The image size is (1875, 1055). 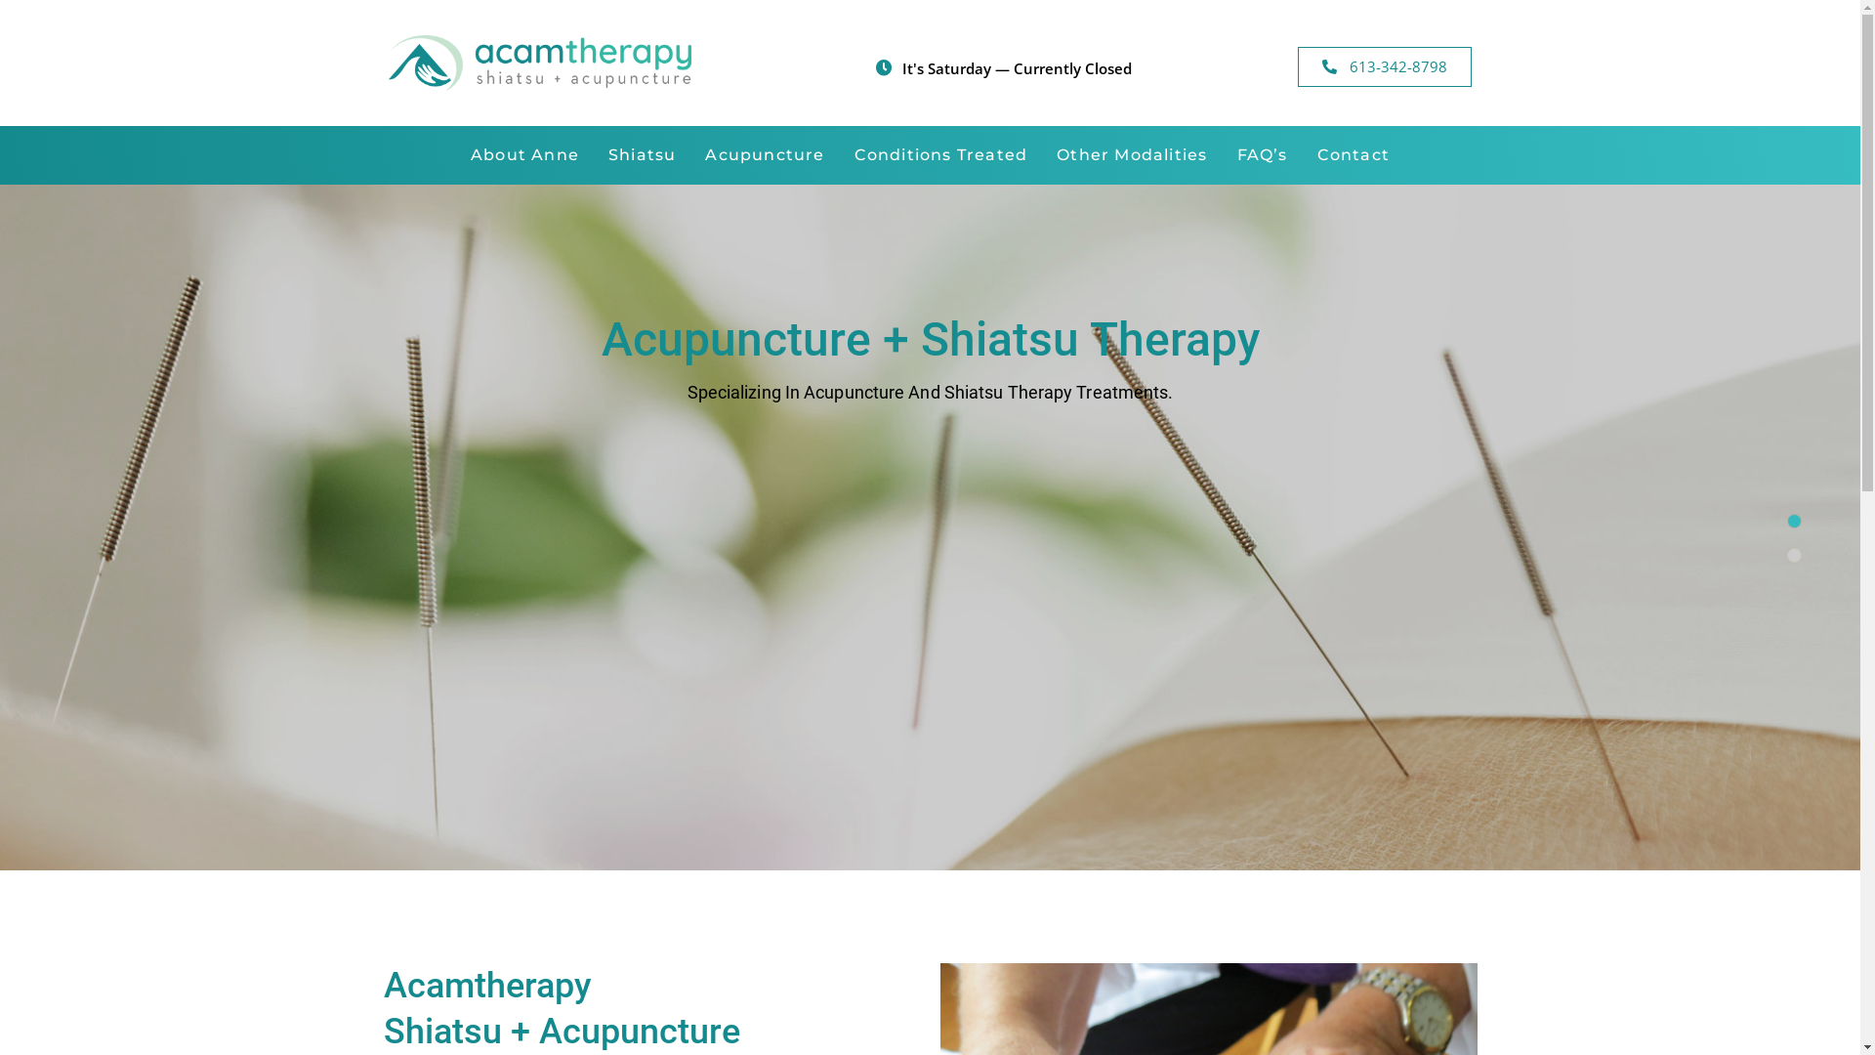 What do you see at coordinates (643, 155) in the screenshot?
I see `Shiatsu` at bounding box center [643, 155].